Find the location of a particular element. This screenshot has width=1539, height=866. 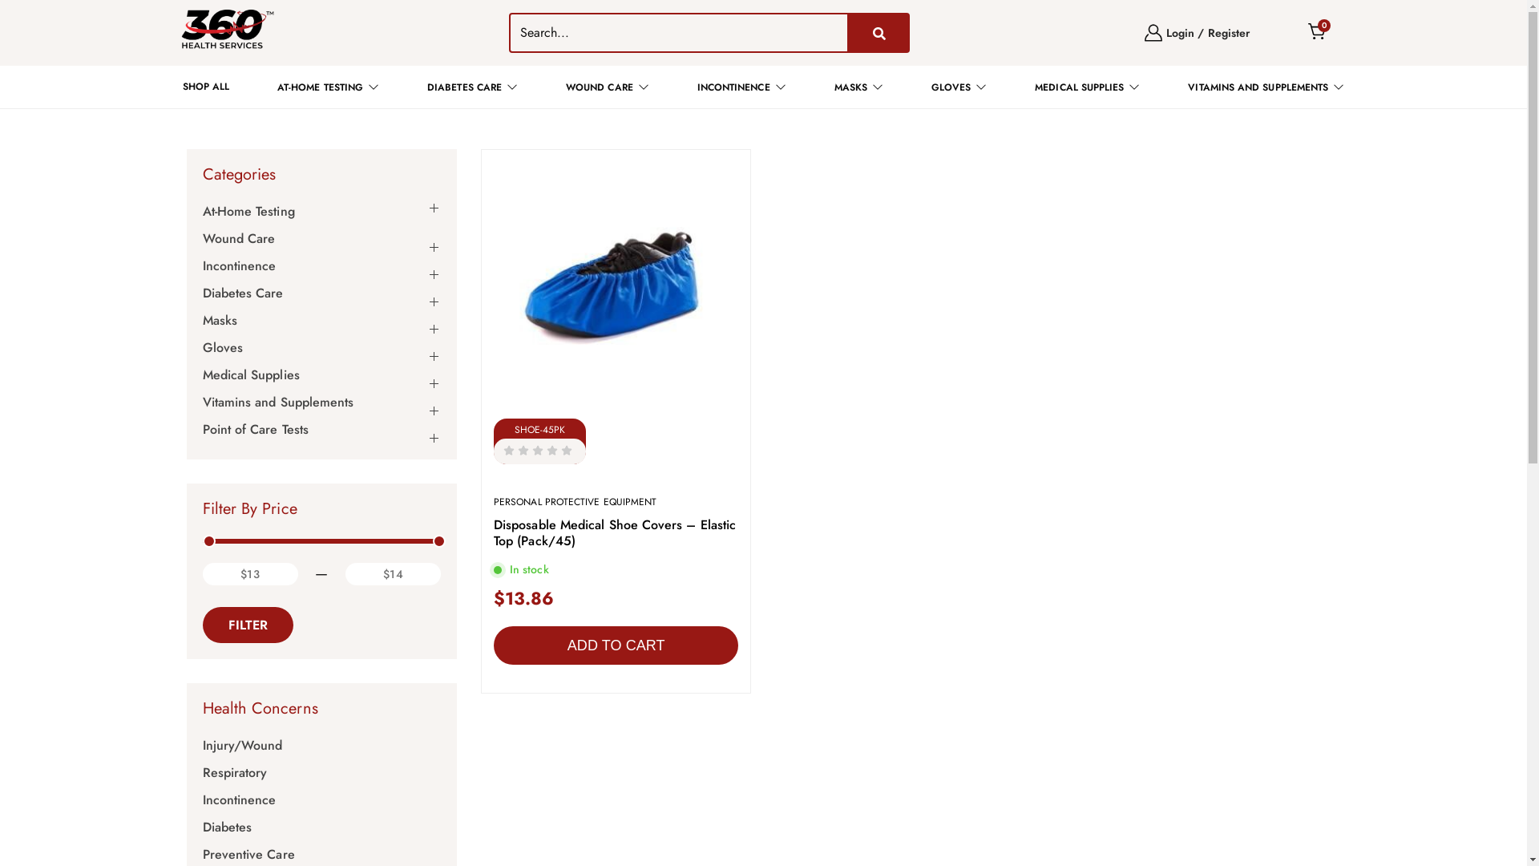

MASKS is located at coordinates (859, 87).